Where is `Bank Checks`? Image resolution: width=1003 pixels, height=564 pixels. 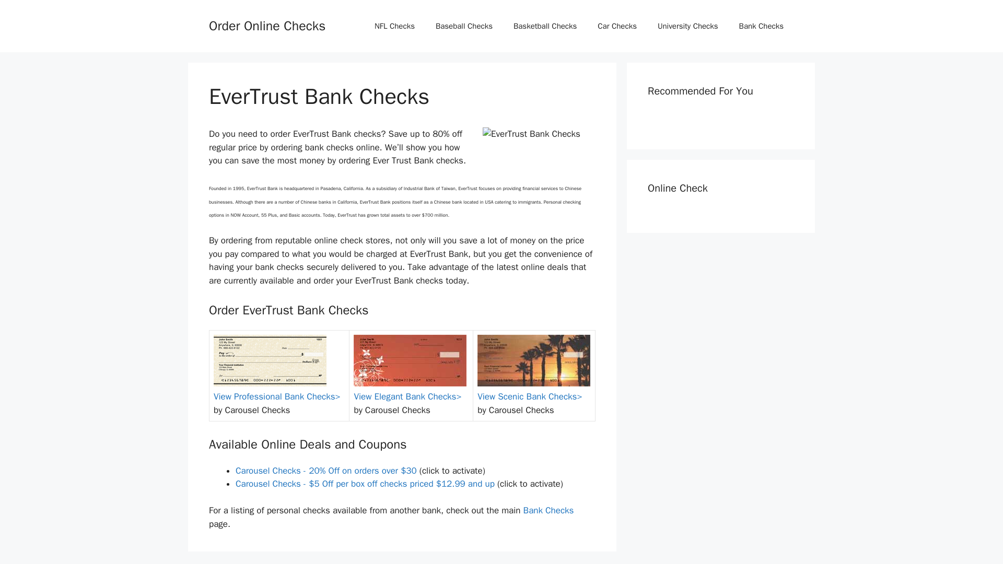
Bank Checks is located at coordinates (549, 510).